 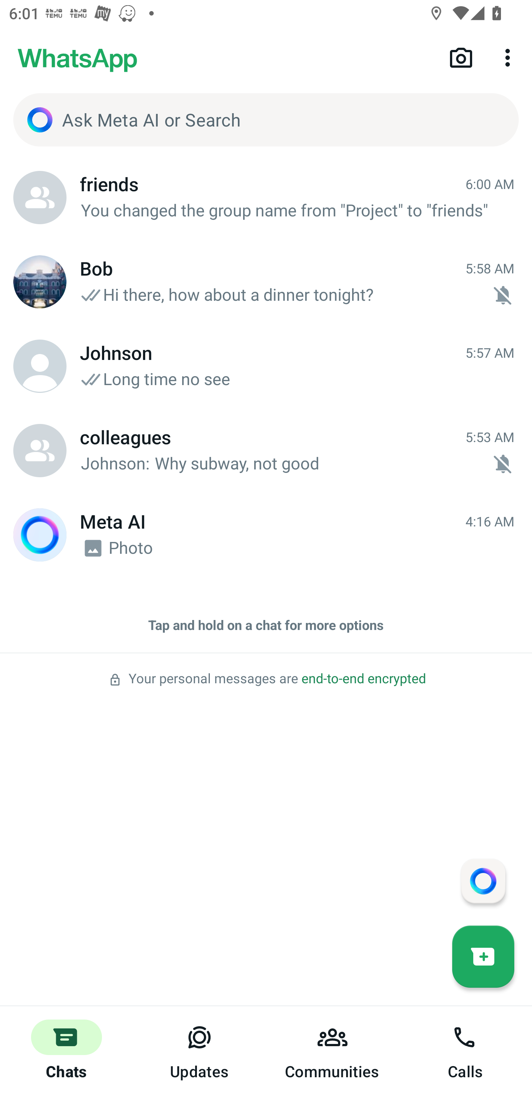 What do you see at coordinates (364, 678) in the screenshot?
I see `end-to-end encrypted` at bounding box center [364, 678].